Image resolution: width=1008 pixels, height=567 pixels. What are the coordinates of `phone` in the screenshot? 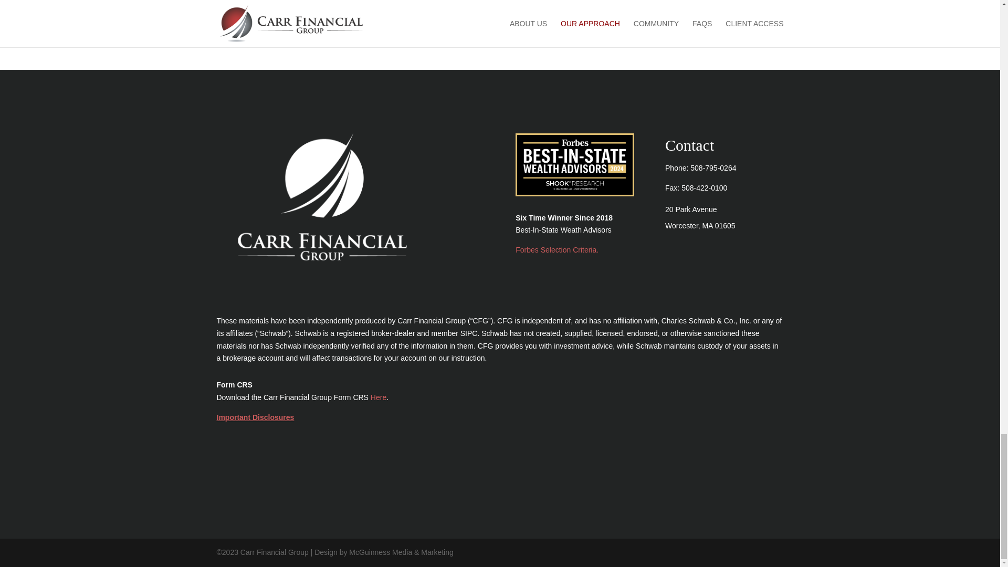 It's located at (713, 168).